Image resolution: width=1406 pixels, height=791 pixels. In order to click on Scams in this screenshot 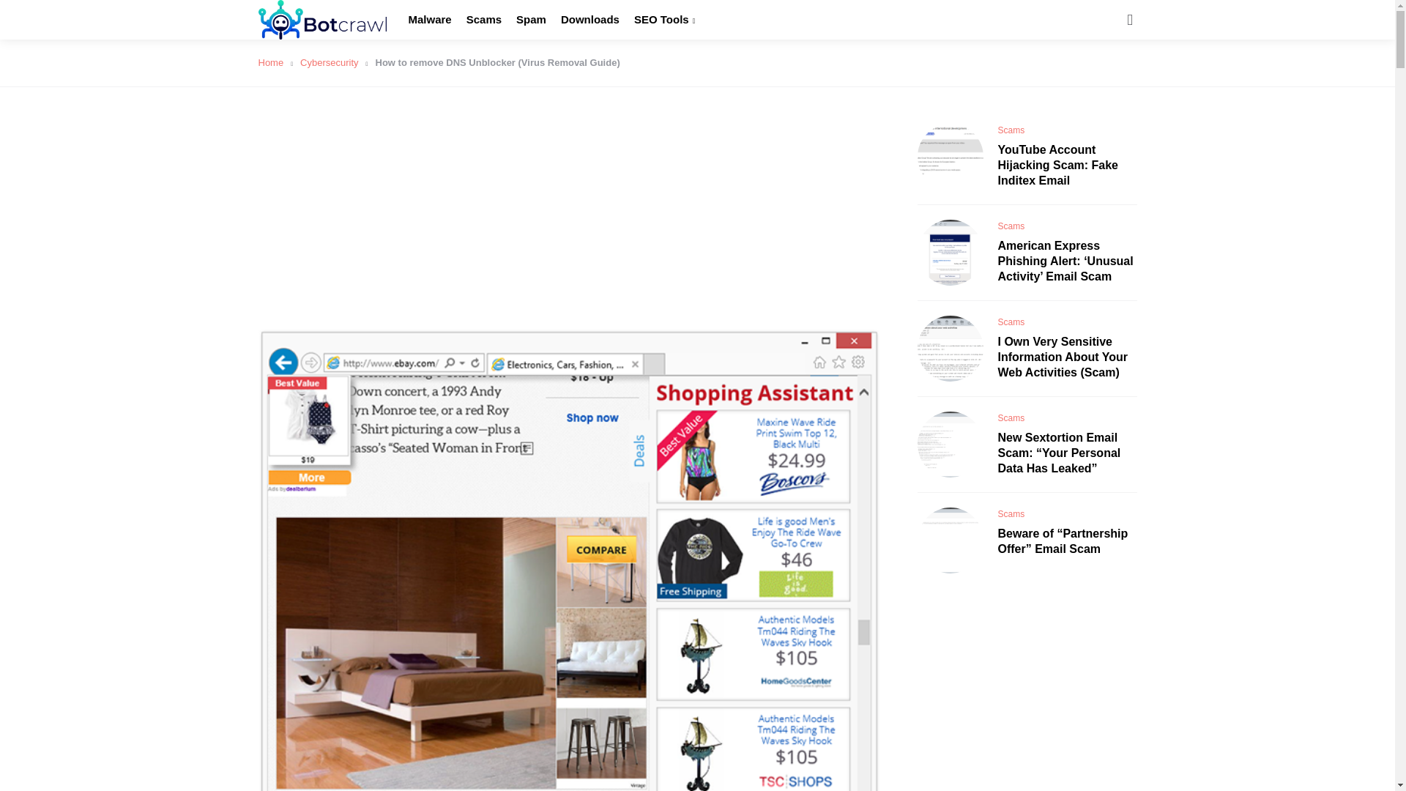, I will do `click(484, 20)`.